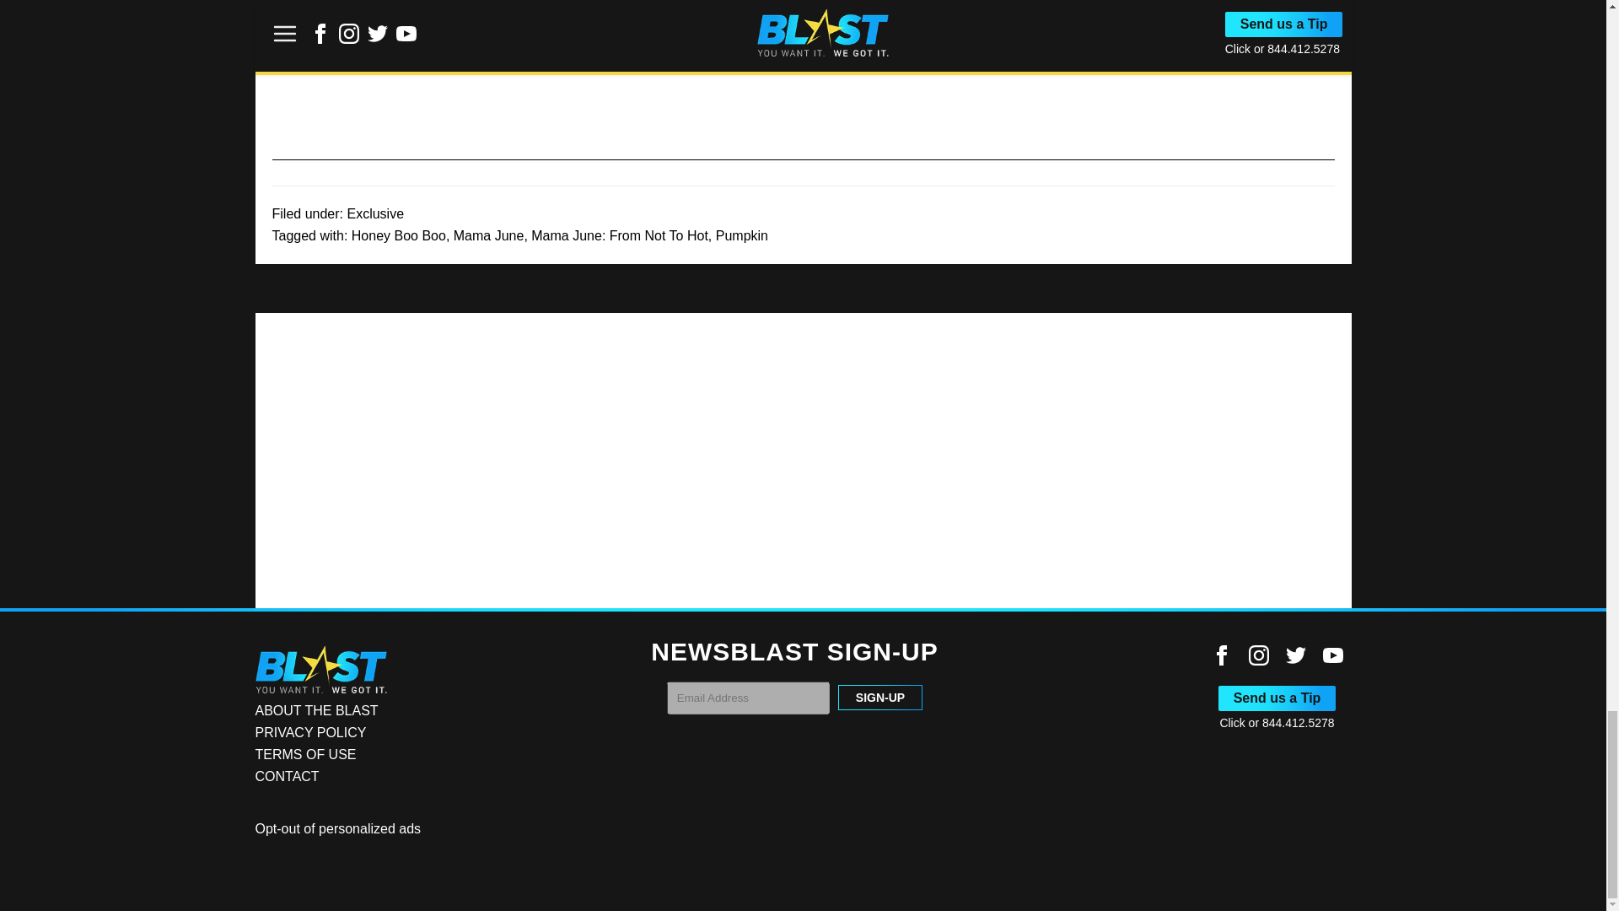 This screenshot has width=1619, height=911. Describe the element at coordinates (619, 236) in the screenshot. I see `Mama June: From Not To Hot` at that location.